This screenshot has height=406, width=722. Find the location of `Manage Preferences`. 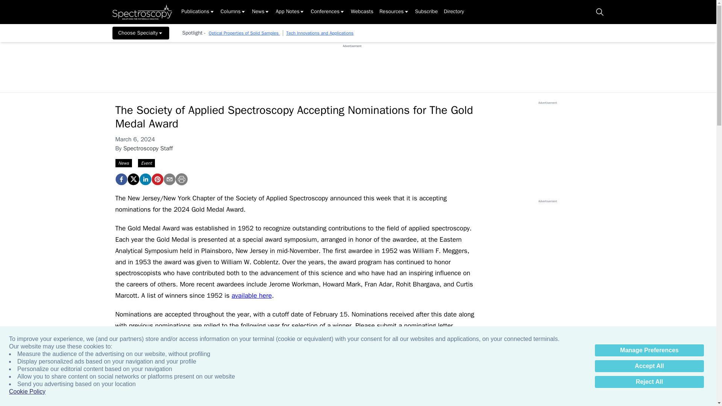

Manage Preferences is located at coordinates (649, 350).